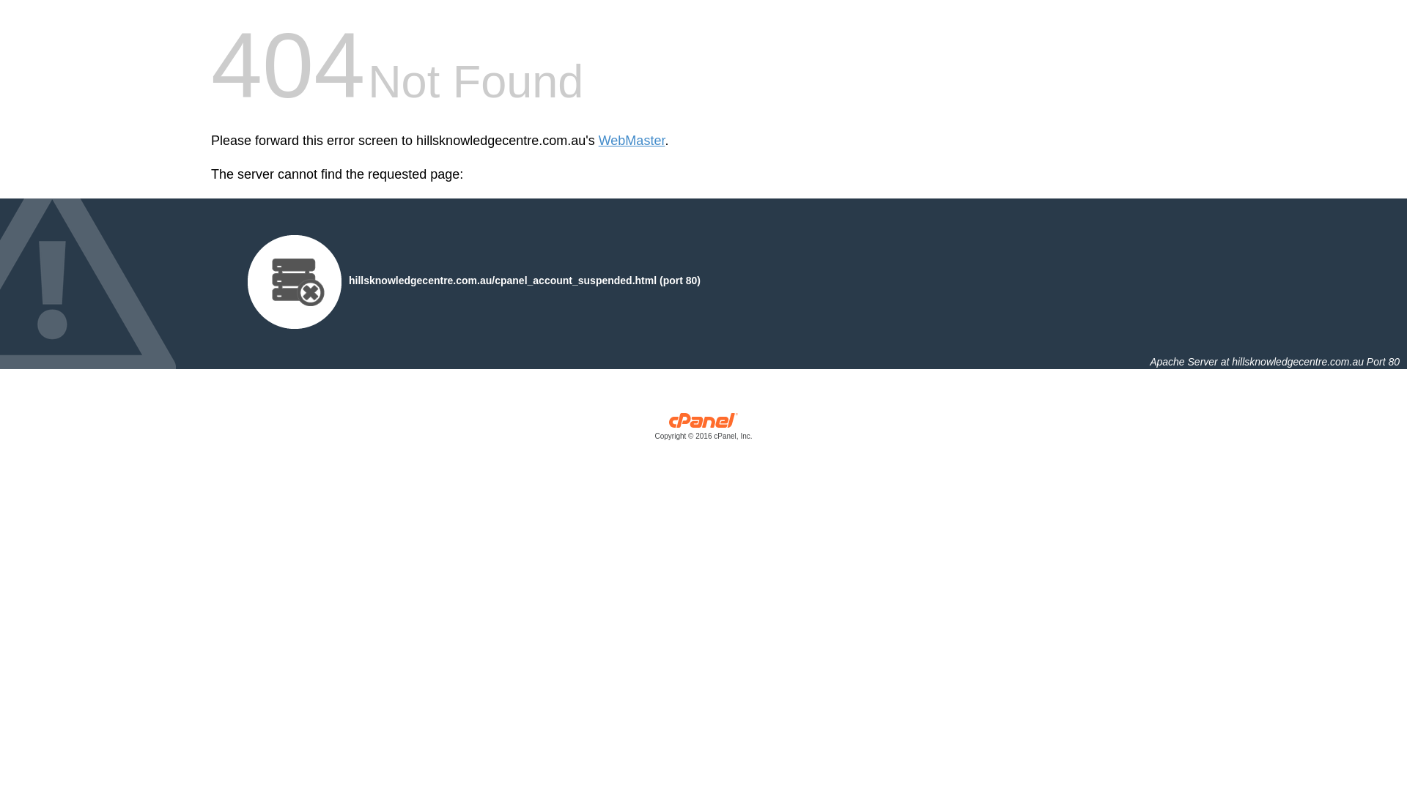 This screenshot has width=1407, height=791. What do you see at coordinates (632, 141) in the screenshot?
I see `WebMaster` at bounding box center [632, 141].